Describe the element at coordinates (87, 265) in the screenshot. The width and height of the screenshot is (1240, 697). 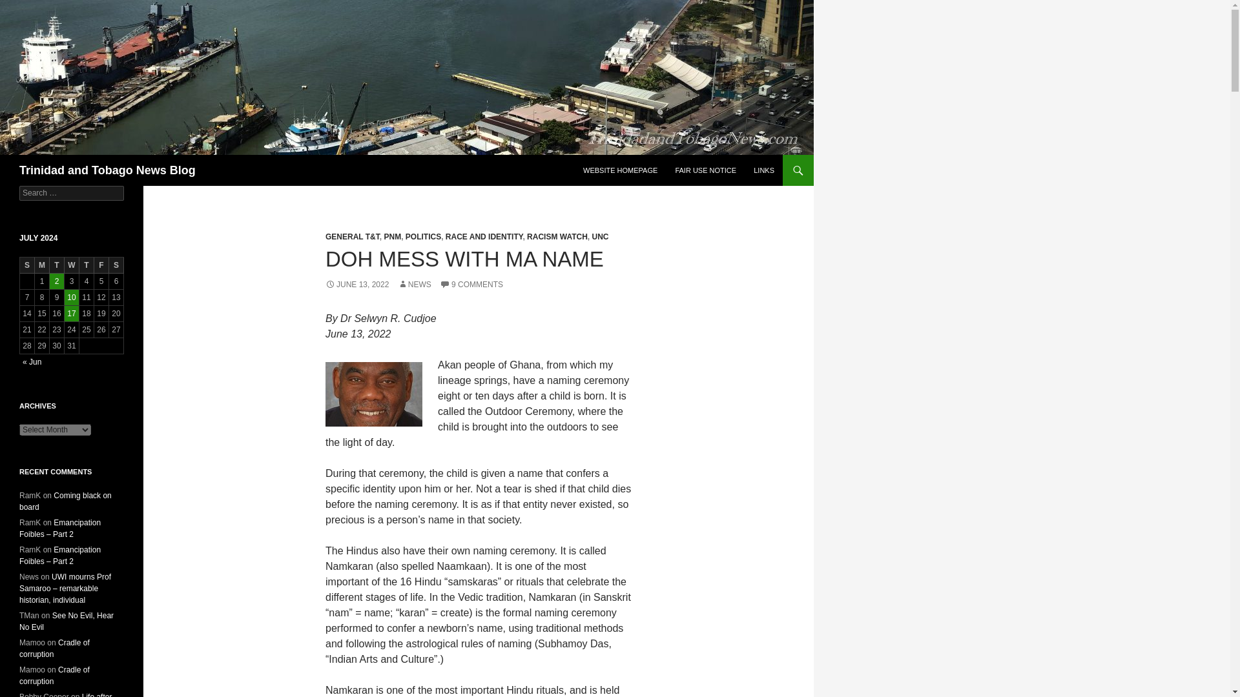
I see `Thursday` at that location.